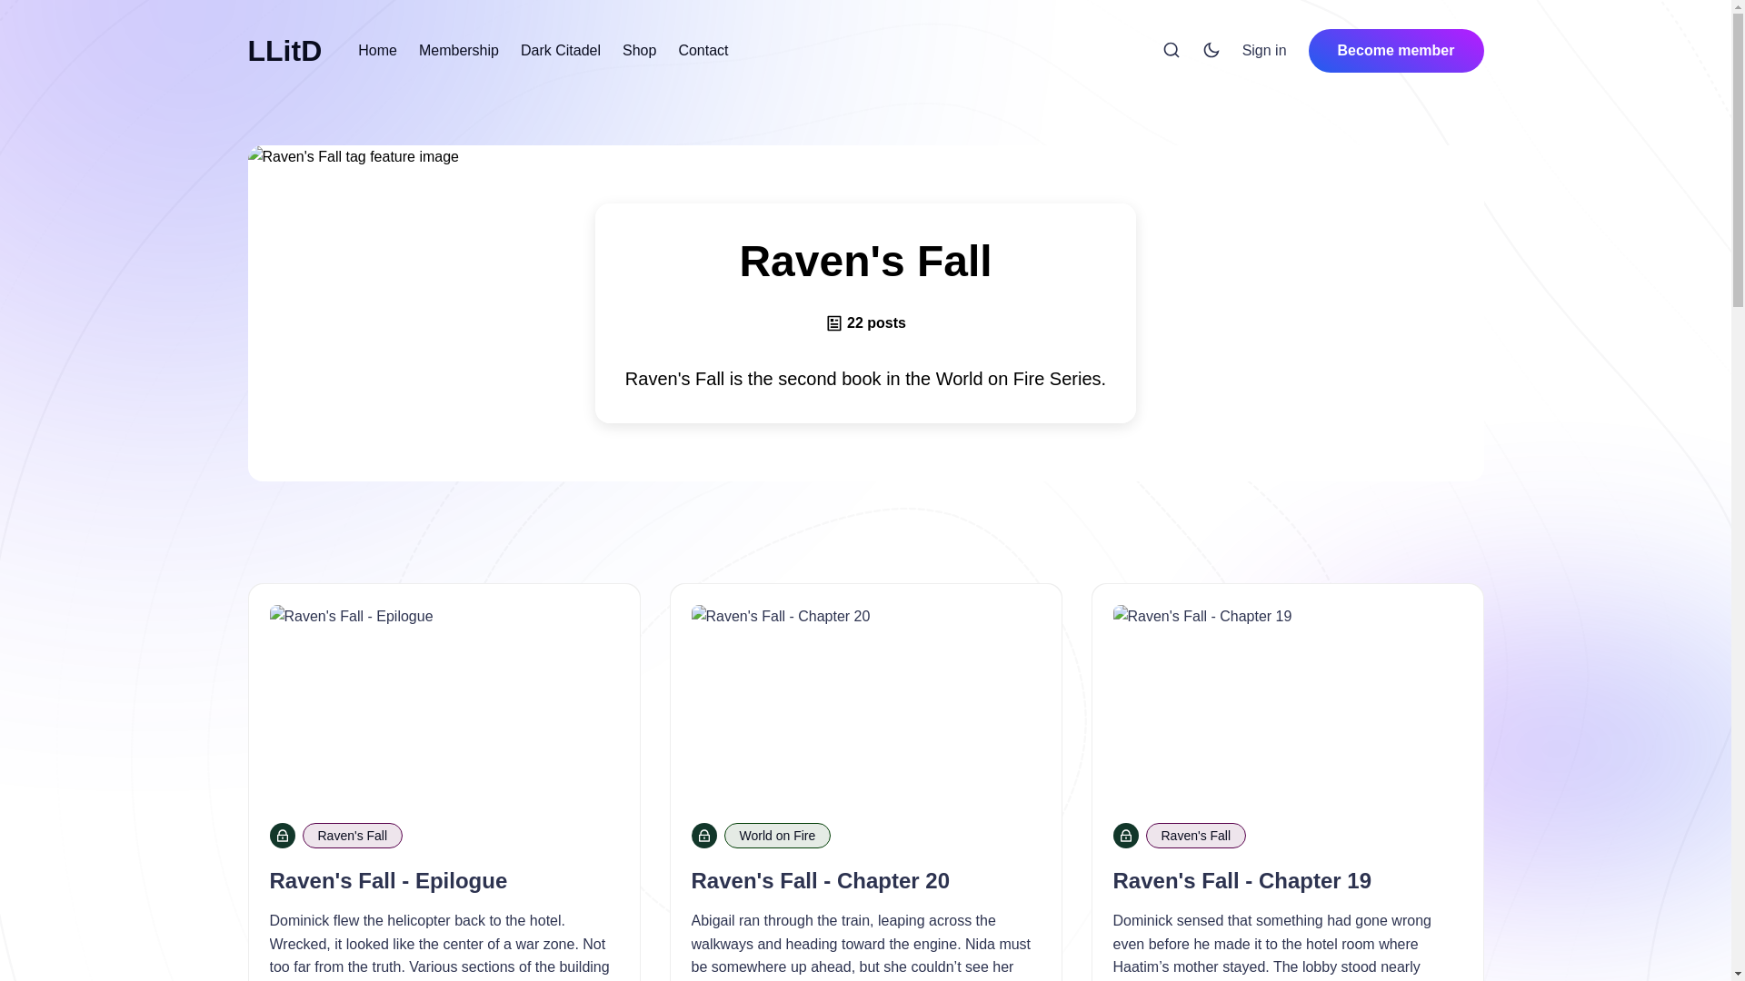  Describe the element at coordinates (1194, 836) in the screenshot. I see `Raven's Fall` at that location.